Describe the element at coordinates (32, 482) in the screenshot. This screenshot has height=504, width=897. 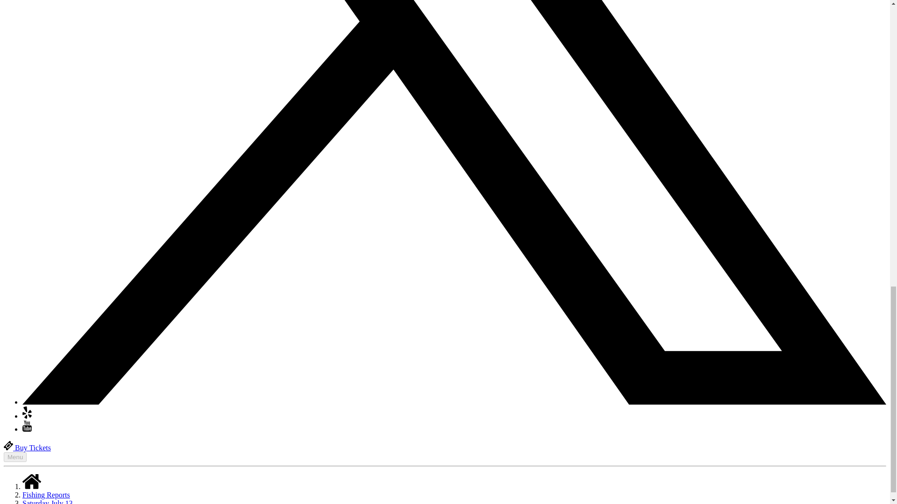
I see `Home` at that location.